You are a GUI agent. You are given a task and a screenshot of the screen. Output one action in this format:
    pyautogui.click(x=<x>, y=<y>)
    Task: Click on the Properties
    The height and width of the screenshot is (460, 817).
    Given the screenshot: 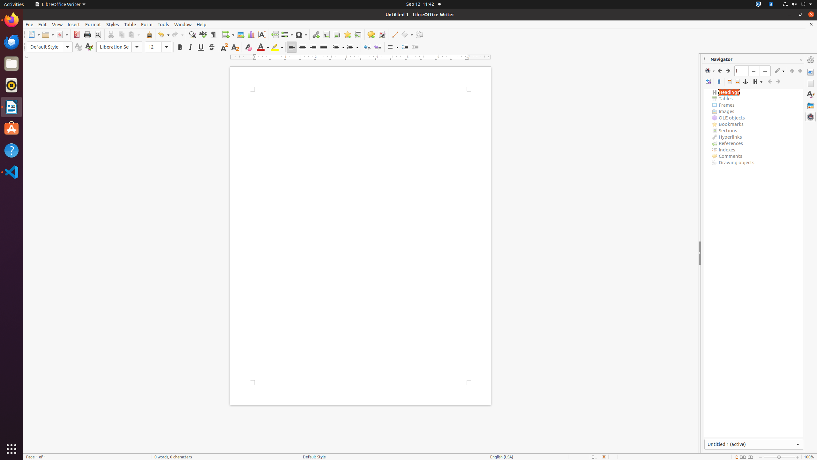 What is the action you would take?
    pyautogui.click(x=811, y=72)
    